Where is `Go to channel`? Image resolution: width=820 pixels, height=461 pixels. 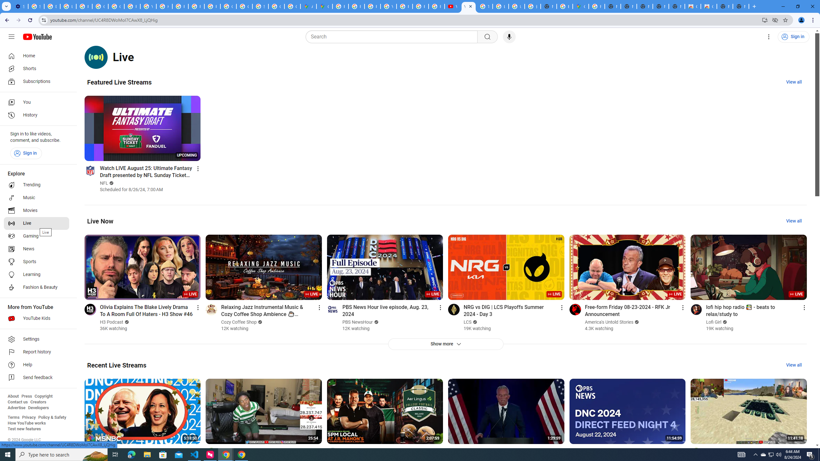
Go to channel is located at coordinates (696, 453).